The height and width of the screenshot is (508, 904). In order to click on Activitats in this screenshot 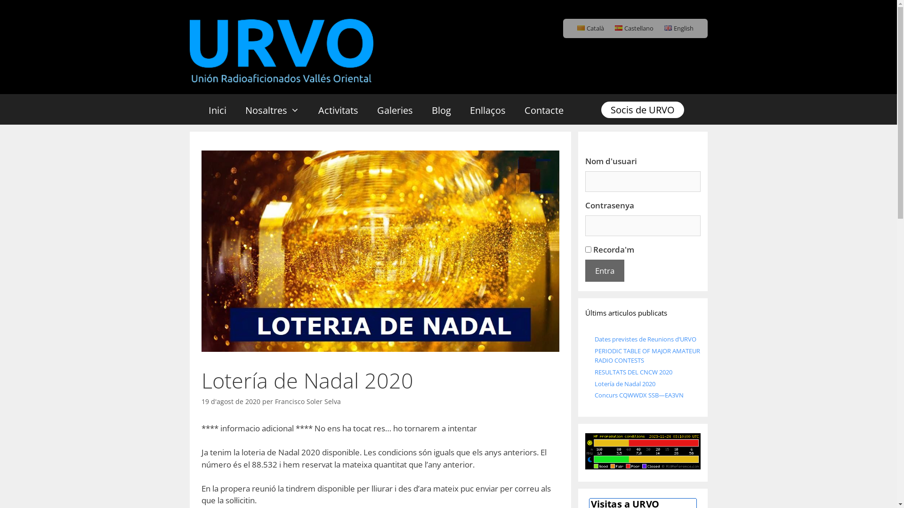, I will do `click(338, 111)`.